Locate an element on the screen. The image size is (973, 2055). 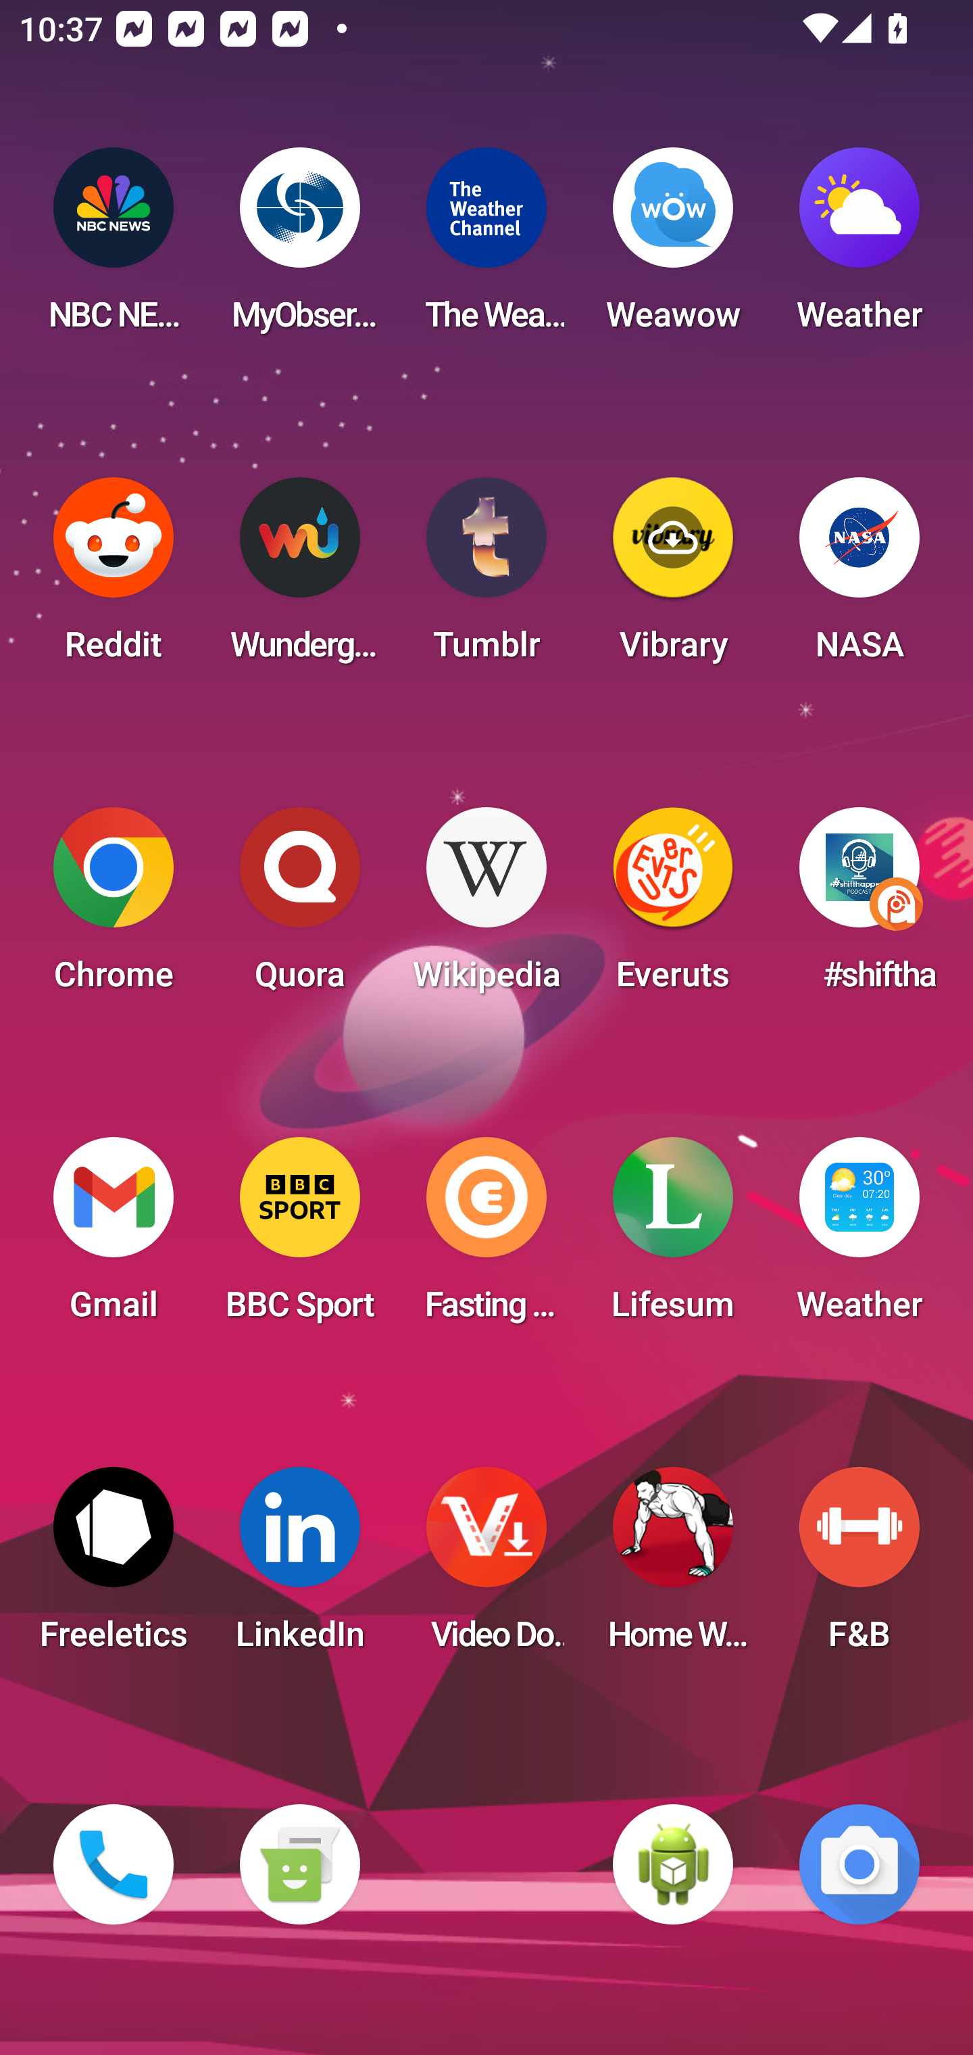
Home Workout is located at coordinates (673, 1567).